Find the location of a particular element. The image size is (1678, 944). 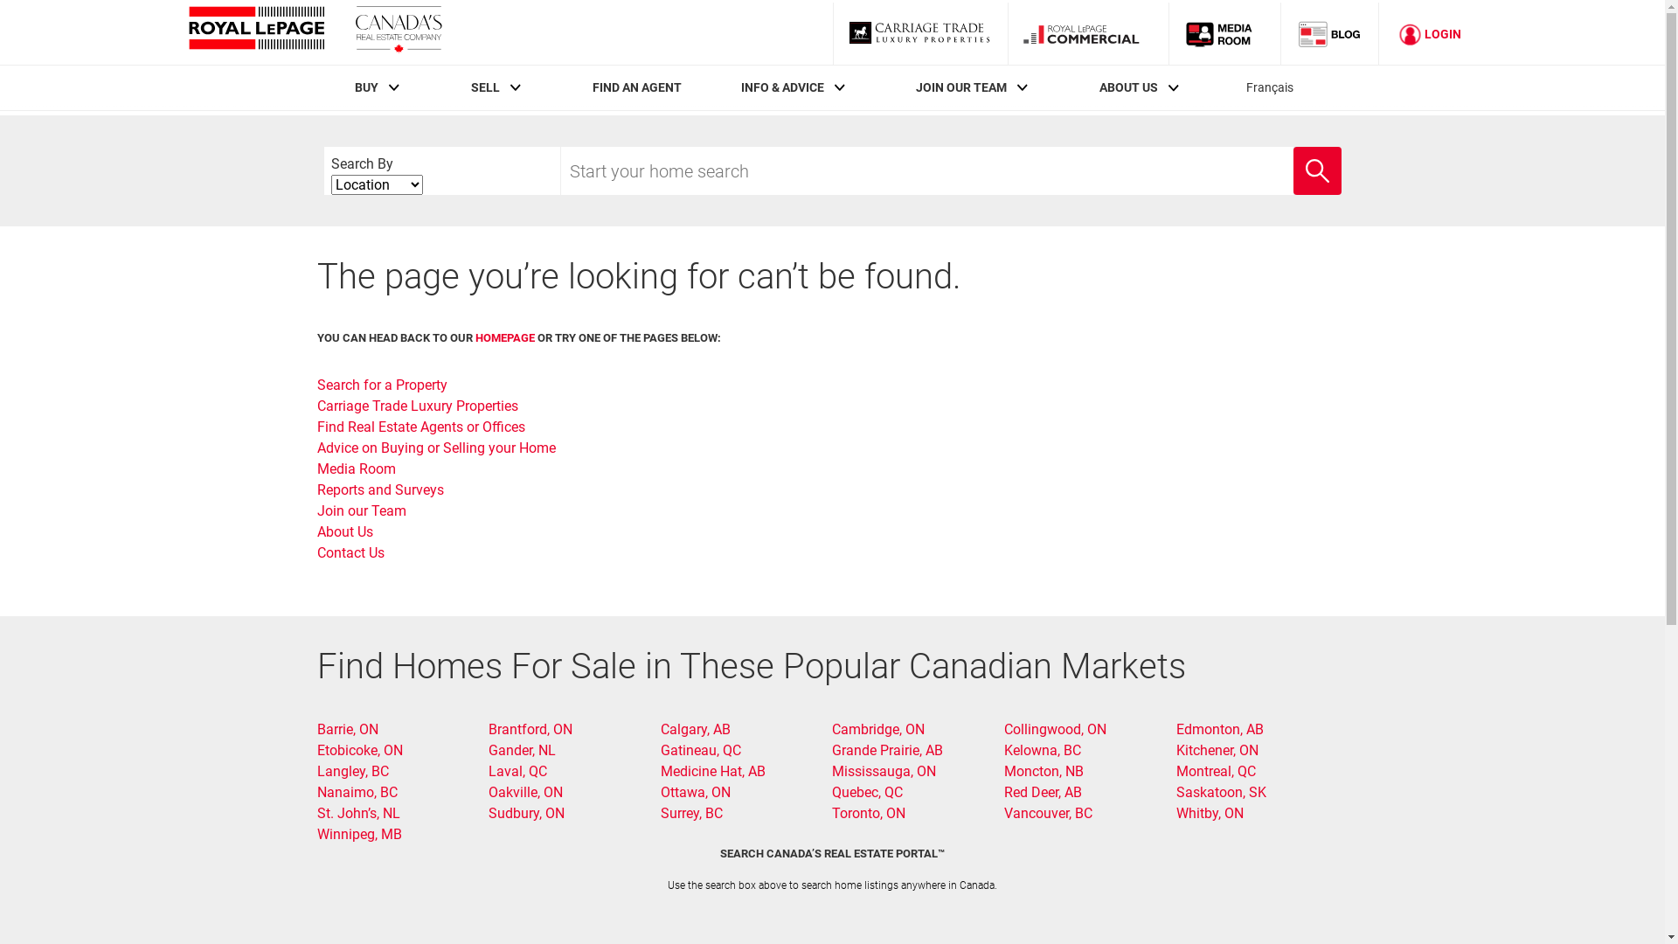

Contact Us is located at coordinates (350, 552).